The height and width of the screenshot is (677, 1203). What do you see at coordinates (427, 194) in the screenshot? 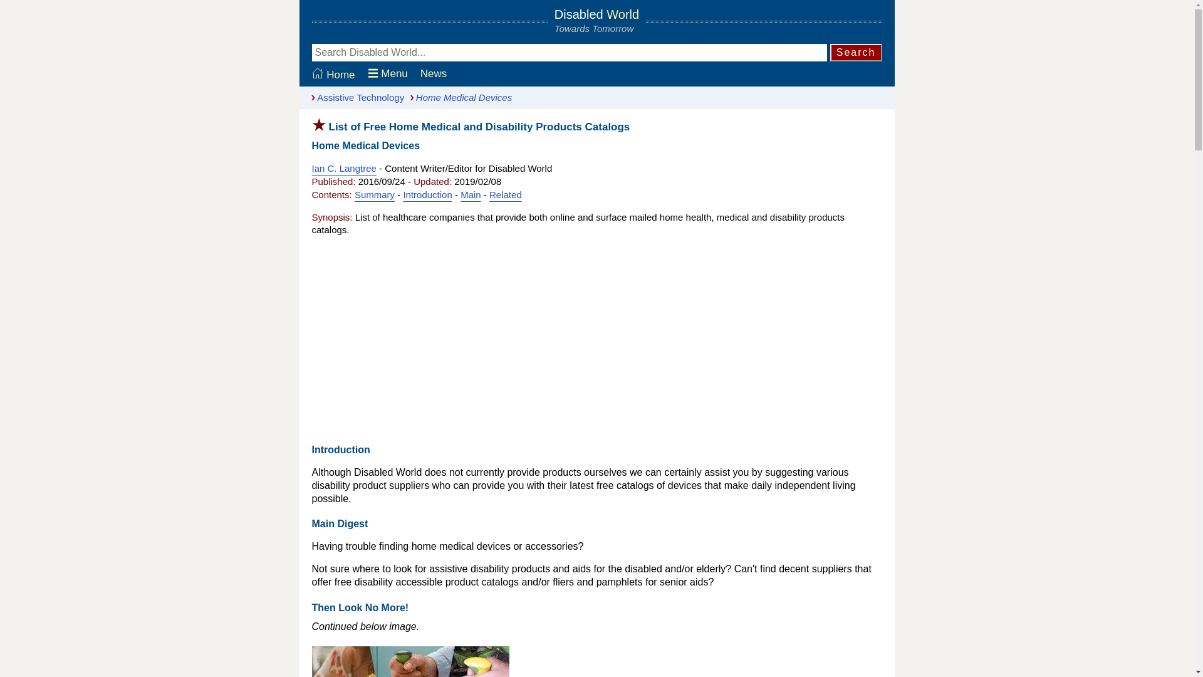
I see `Introduction` at bounding box center [427, 194].